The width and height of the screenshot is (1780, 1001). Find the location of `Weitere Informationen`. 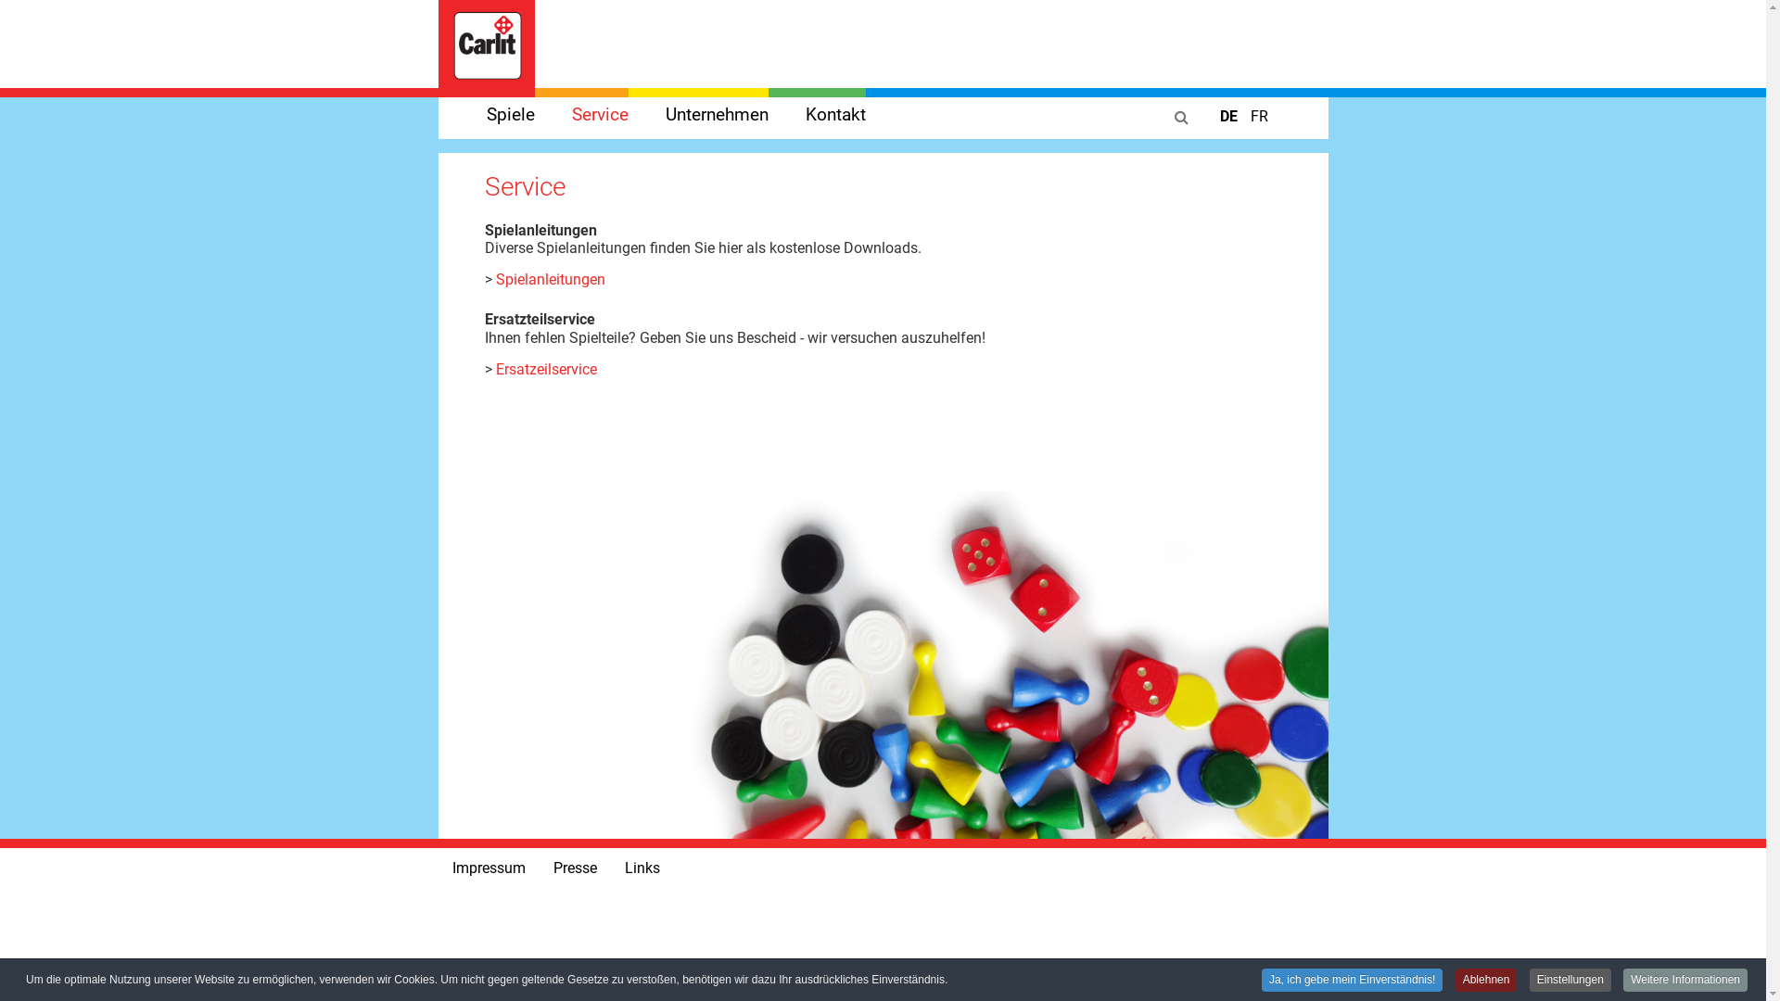

Weitere Informationen is located at coordinates (1685, 981).